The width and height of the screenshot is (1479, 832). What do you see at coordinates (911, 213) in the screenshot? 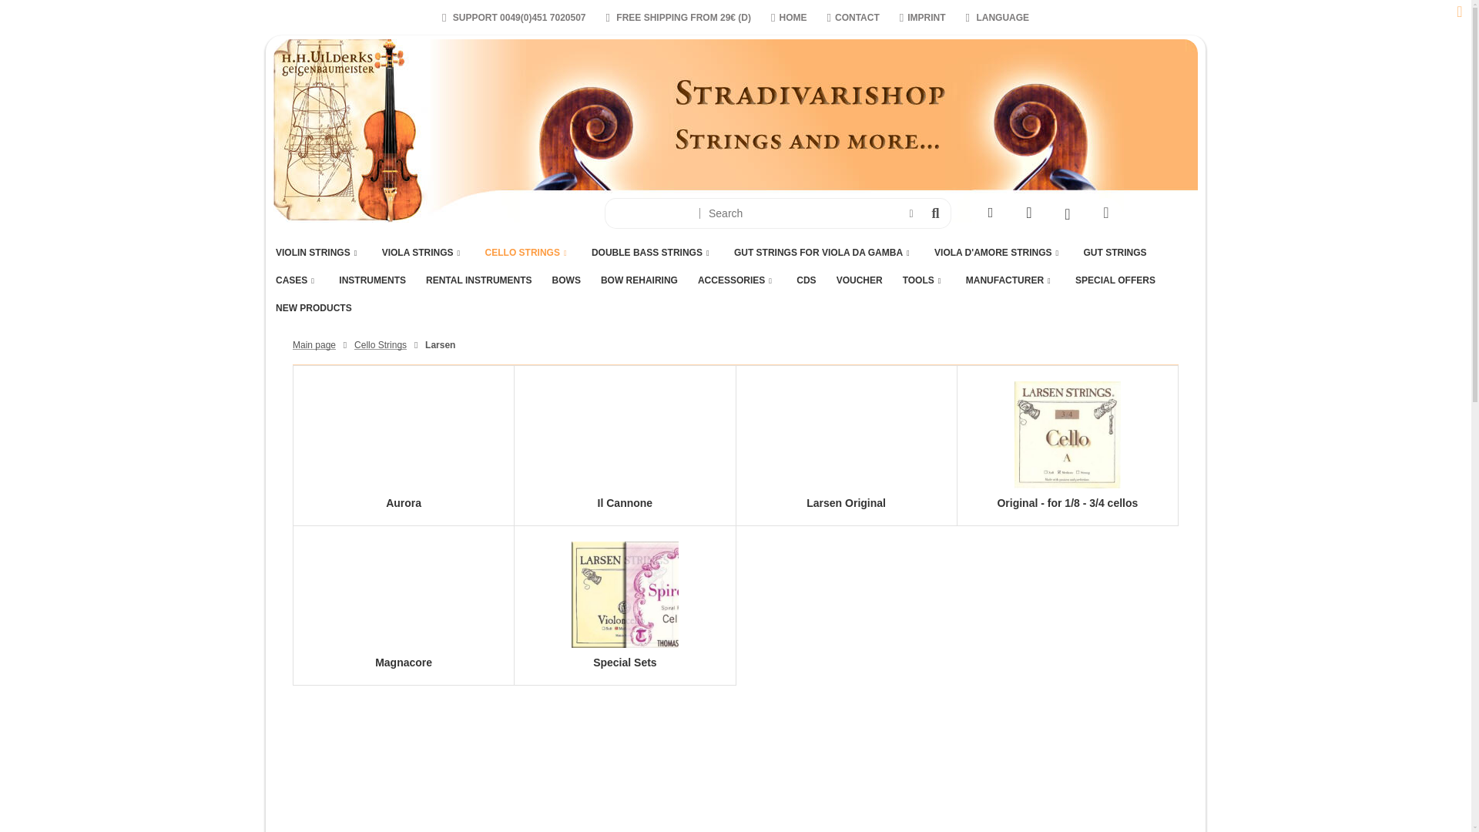
I see `Information` at bounding box center [911, 213].